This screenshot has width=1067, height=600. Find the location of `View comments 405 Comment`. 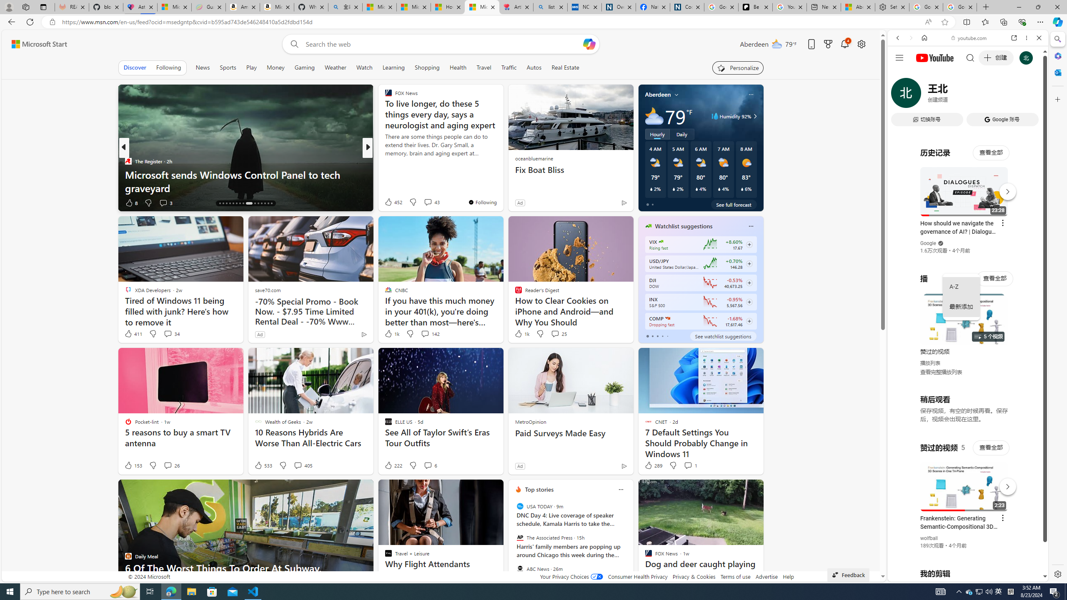

View comments 405 Comment is located at coordinates (298, 465).